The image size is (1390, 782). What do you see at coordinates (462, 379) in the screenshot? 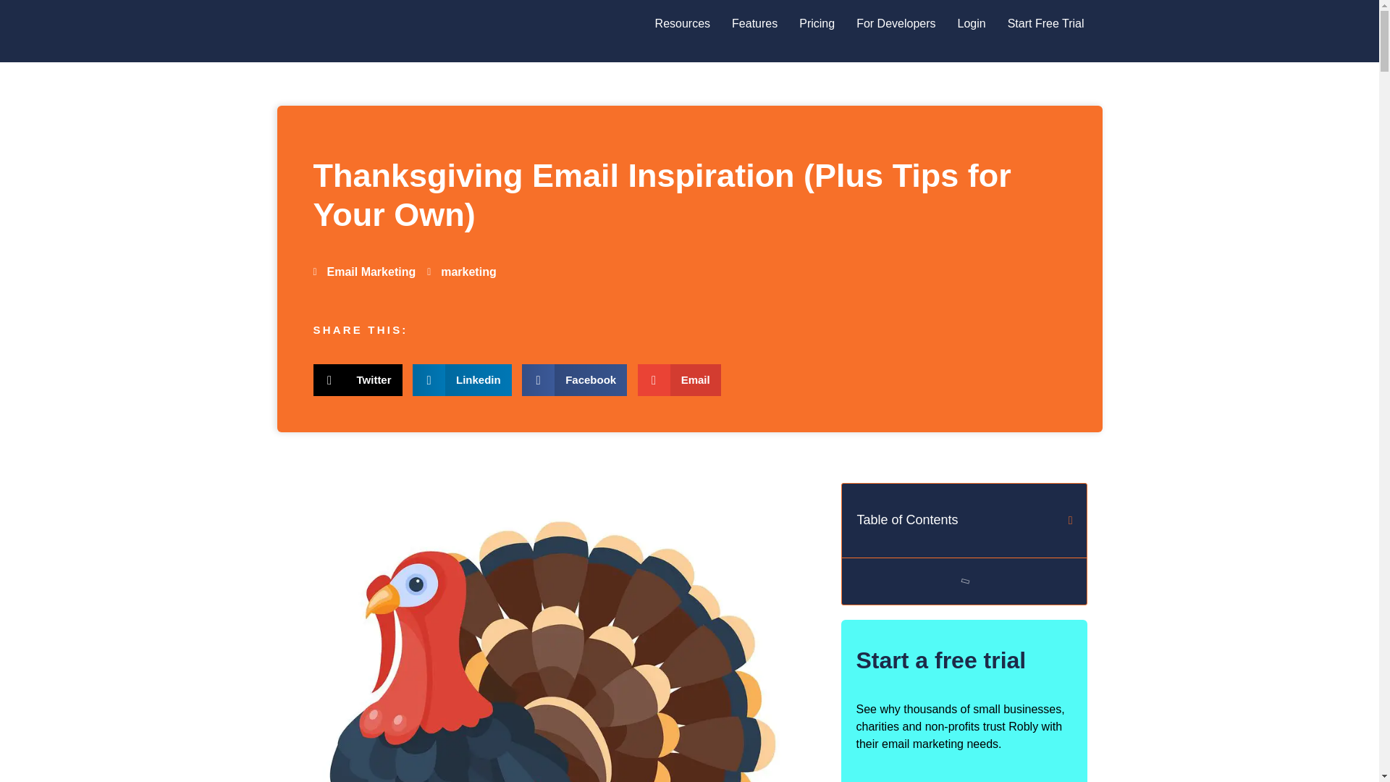
I see `Linkedin` at bounding box center [462, 379].